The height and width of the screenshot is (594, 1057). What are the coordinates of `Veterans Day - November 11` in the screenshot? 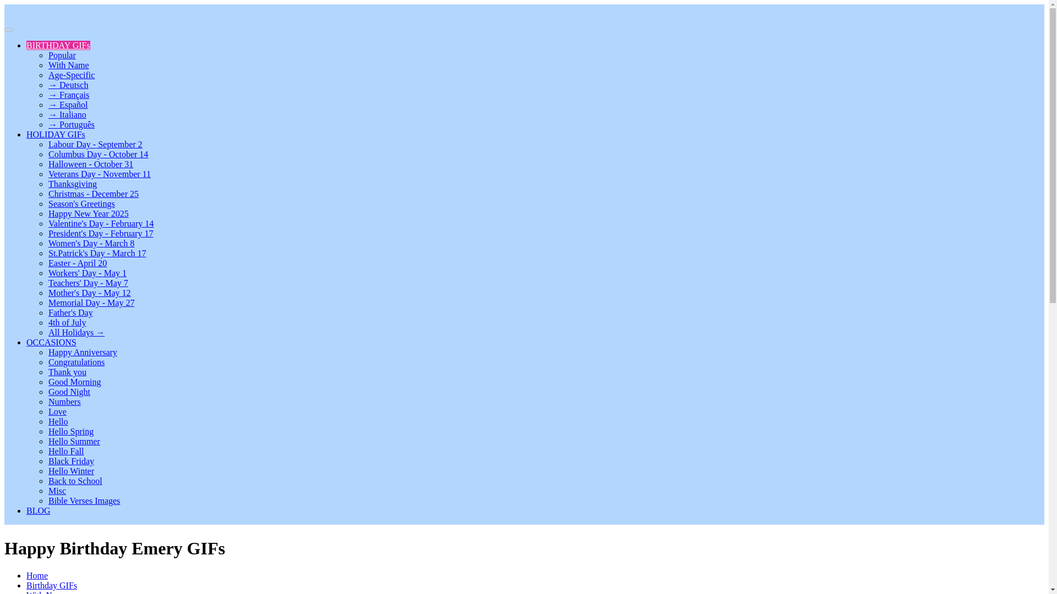 It's located at (100, 174).